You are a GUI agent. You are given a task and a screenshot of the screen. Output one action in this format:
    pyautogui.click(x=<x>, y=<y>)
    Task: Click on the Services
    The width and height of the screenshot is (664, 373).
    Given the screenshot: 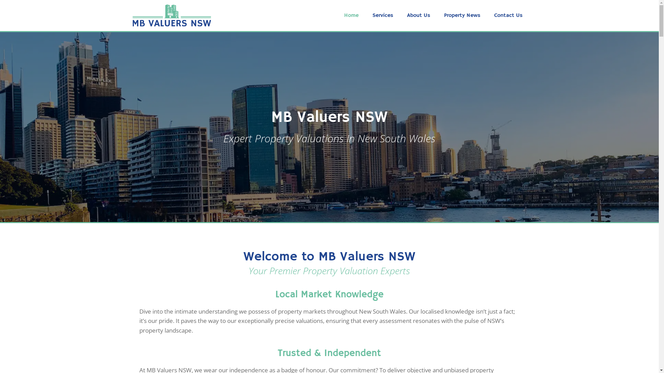 What is the action you would take?
    pyautogui.click(x=383, y=16)
    